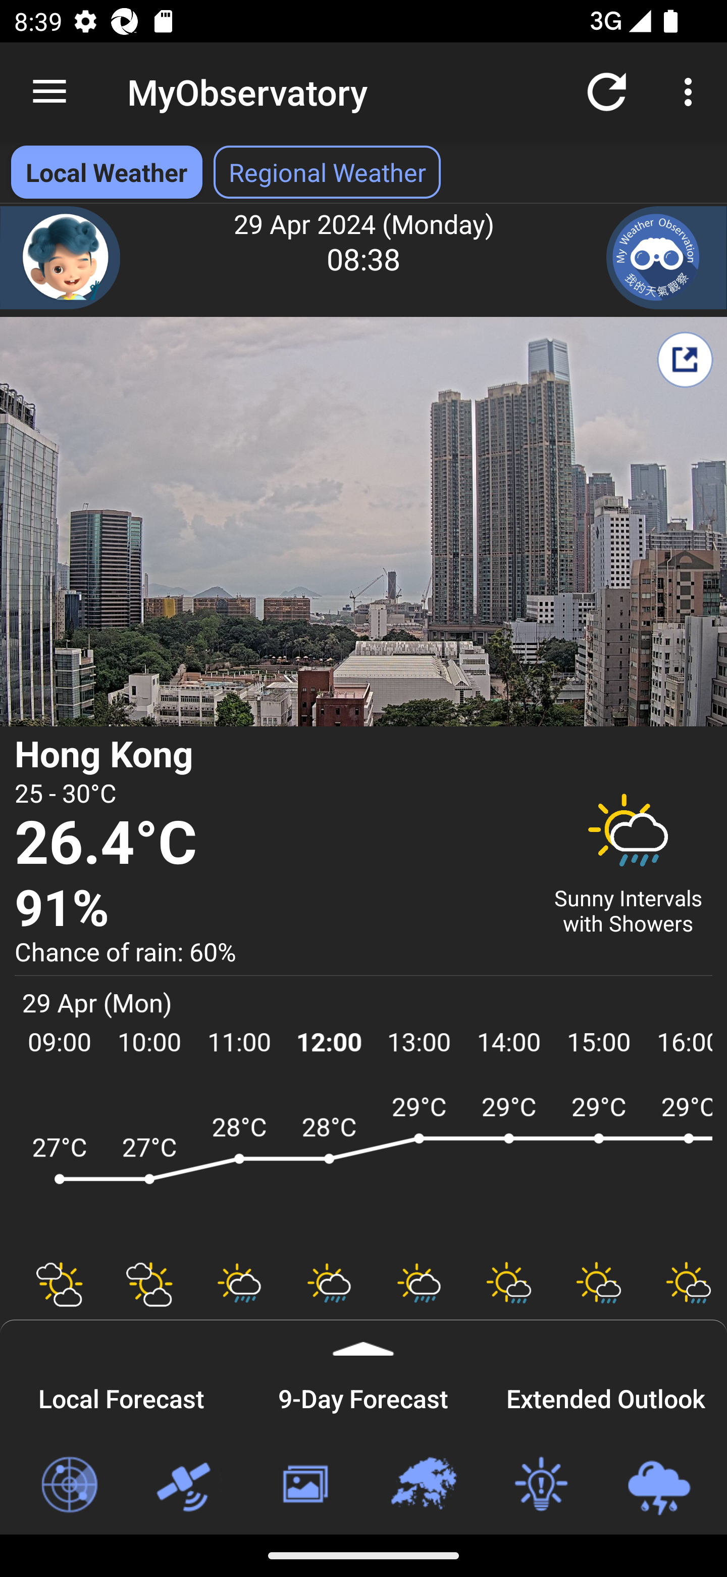  I want to click on Radar Images, so click(69, 1485).